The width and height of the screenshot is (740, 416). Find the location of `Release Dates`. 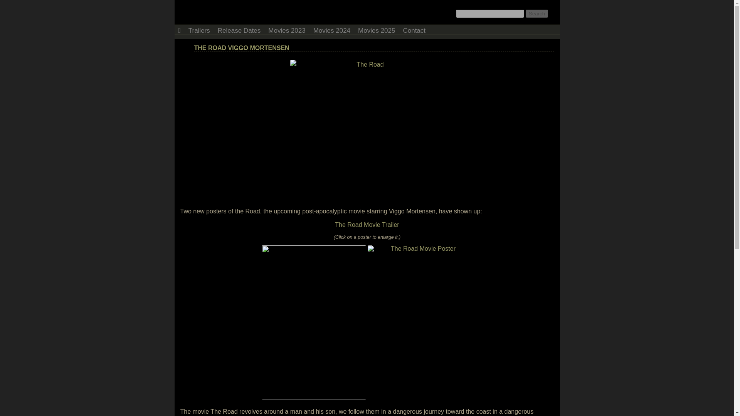

Release Dates is located at coordinates (239, 29).